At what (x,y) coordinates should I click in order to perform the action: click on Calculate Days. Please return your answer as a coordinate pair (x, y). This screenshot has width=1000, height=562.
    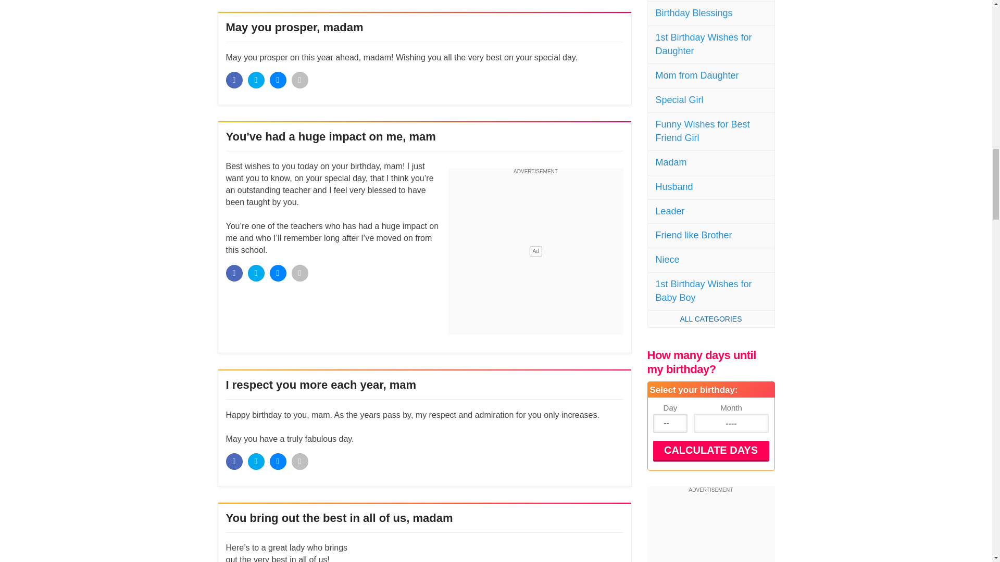
    Looking at the image, I should click on (710, 450).